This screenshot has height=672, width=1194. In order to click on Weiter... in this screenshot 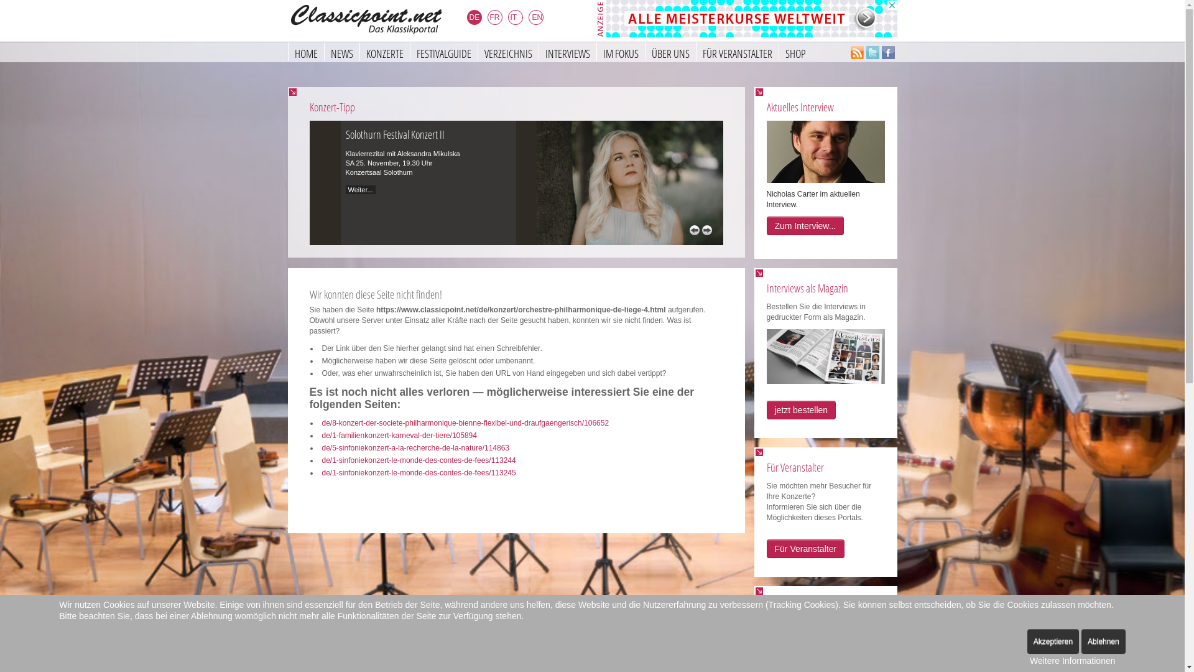, I will do `click(361, 189)`.